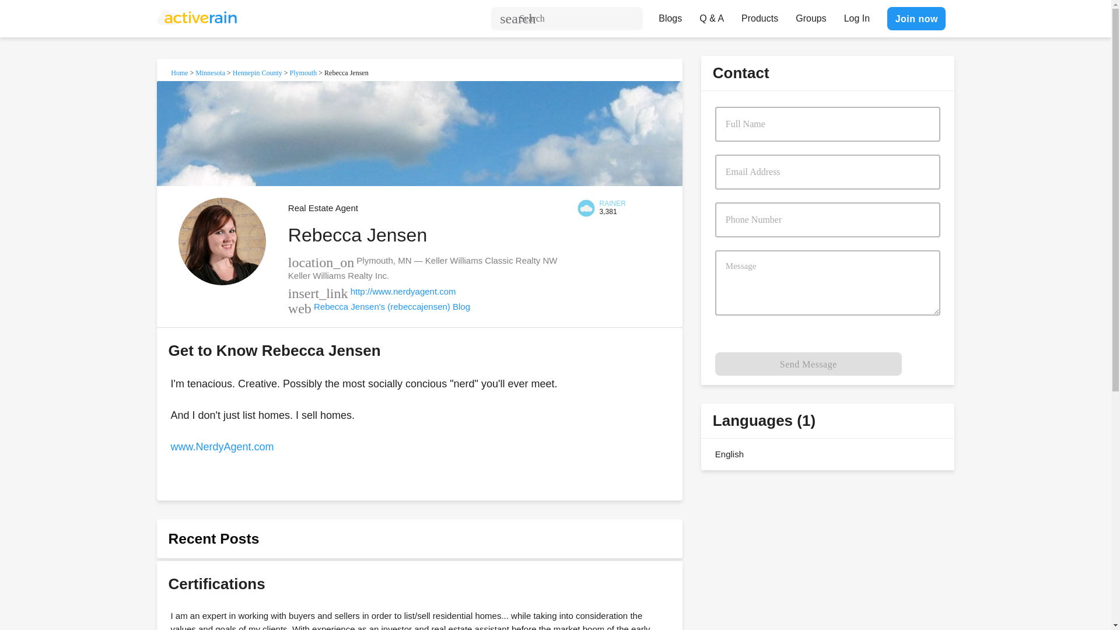  What do you see at coordinates (916, 18) in the screenshot?
I see `Join now` at bounding box center [916, 18].